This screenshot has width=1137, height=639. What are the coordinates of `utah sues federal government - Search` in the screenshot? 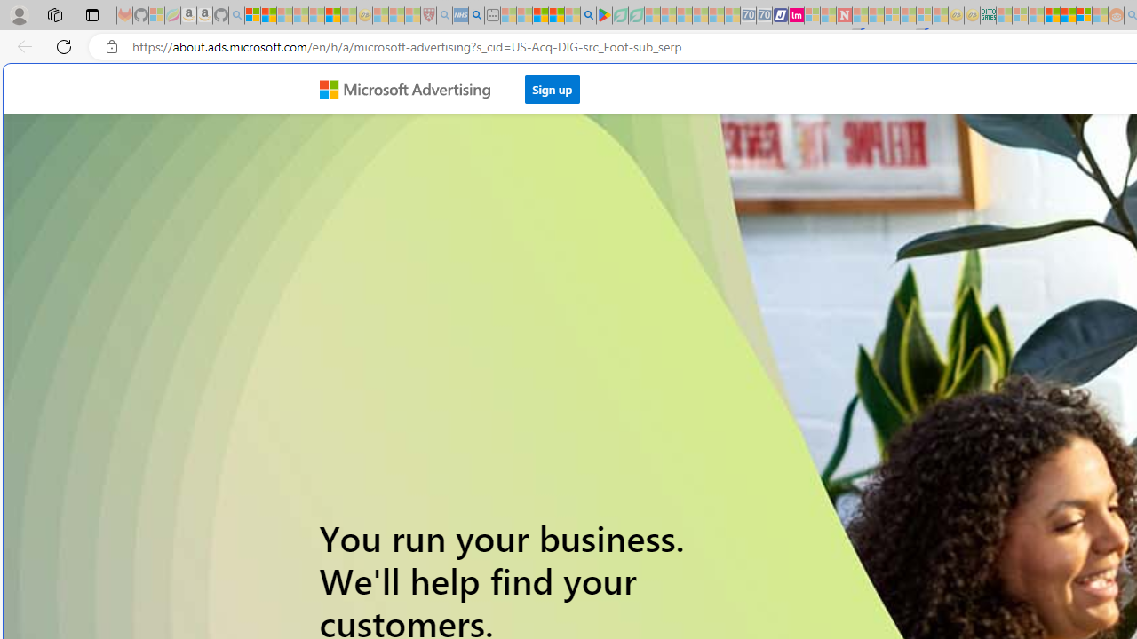 It's located at (476, 16).